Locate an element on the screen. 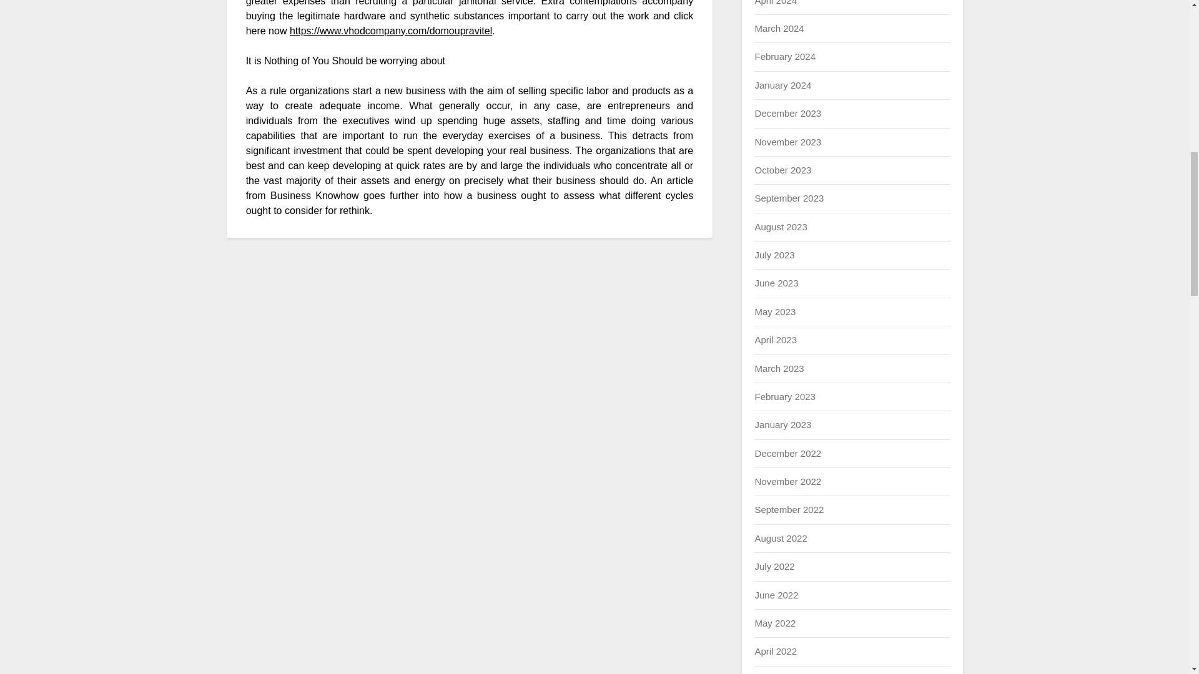  November 2023 is located at coordinates (787, 142).